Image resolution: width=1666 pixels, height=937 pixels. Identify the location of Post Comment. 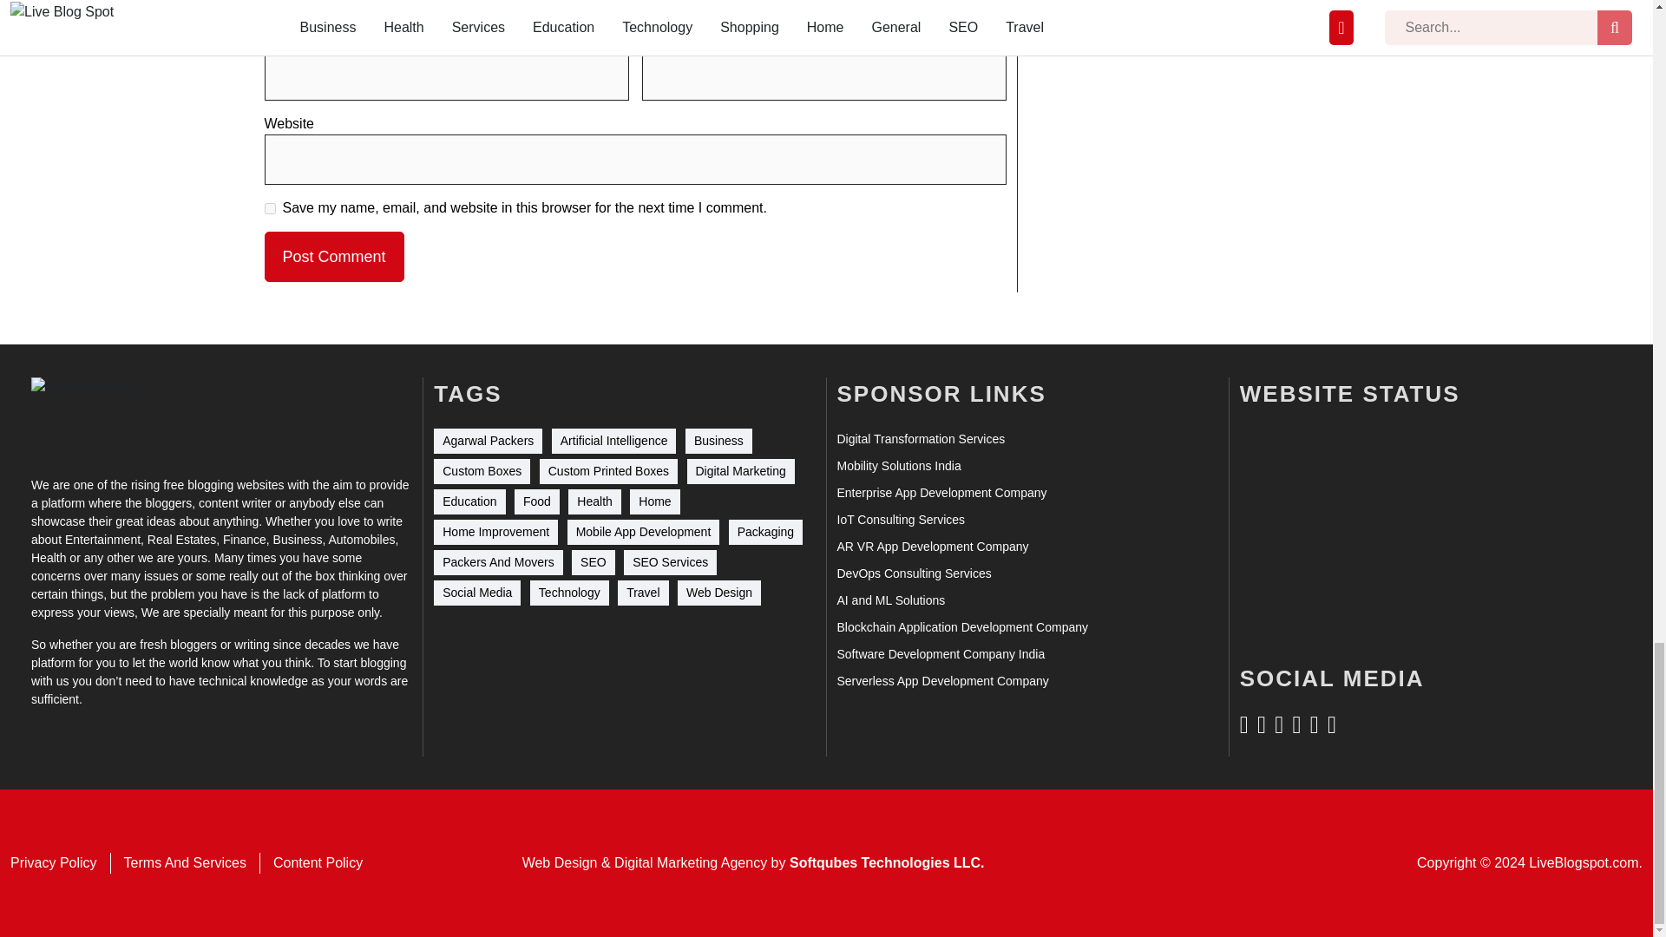
(333, 257).